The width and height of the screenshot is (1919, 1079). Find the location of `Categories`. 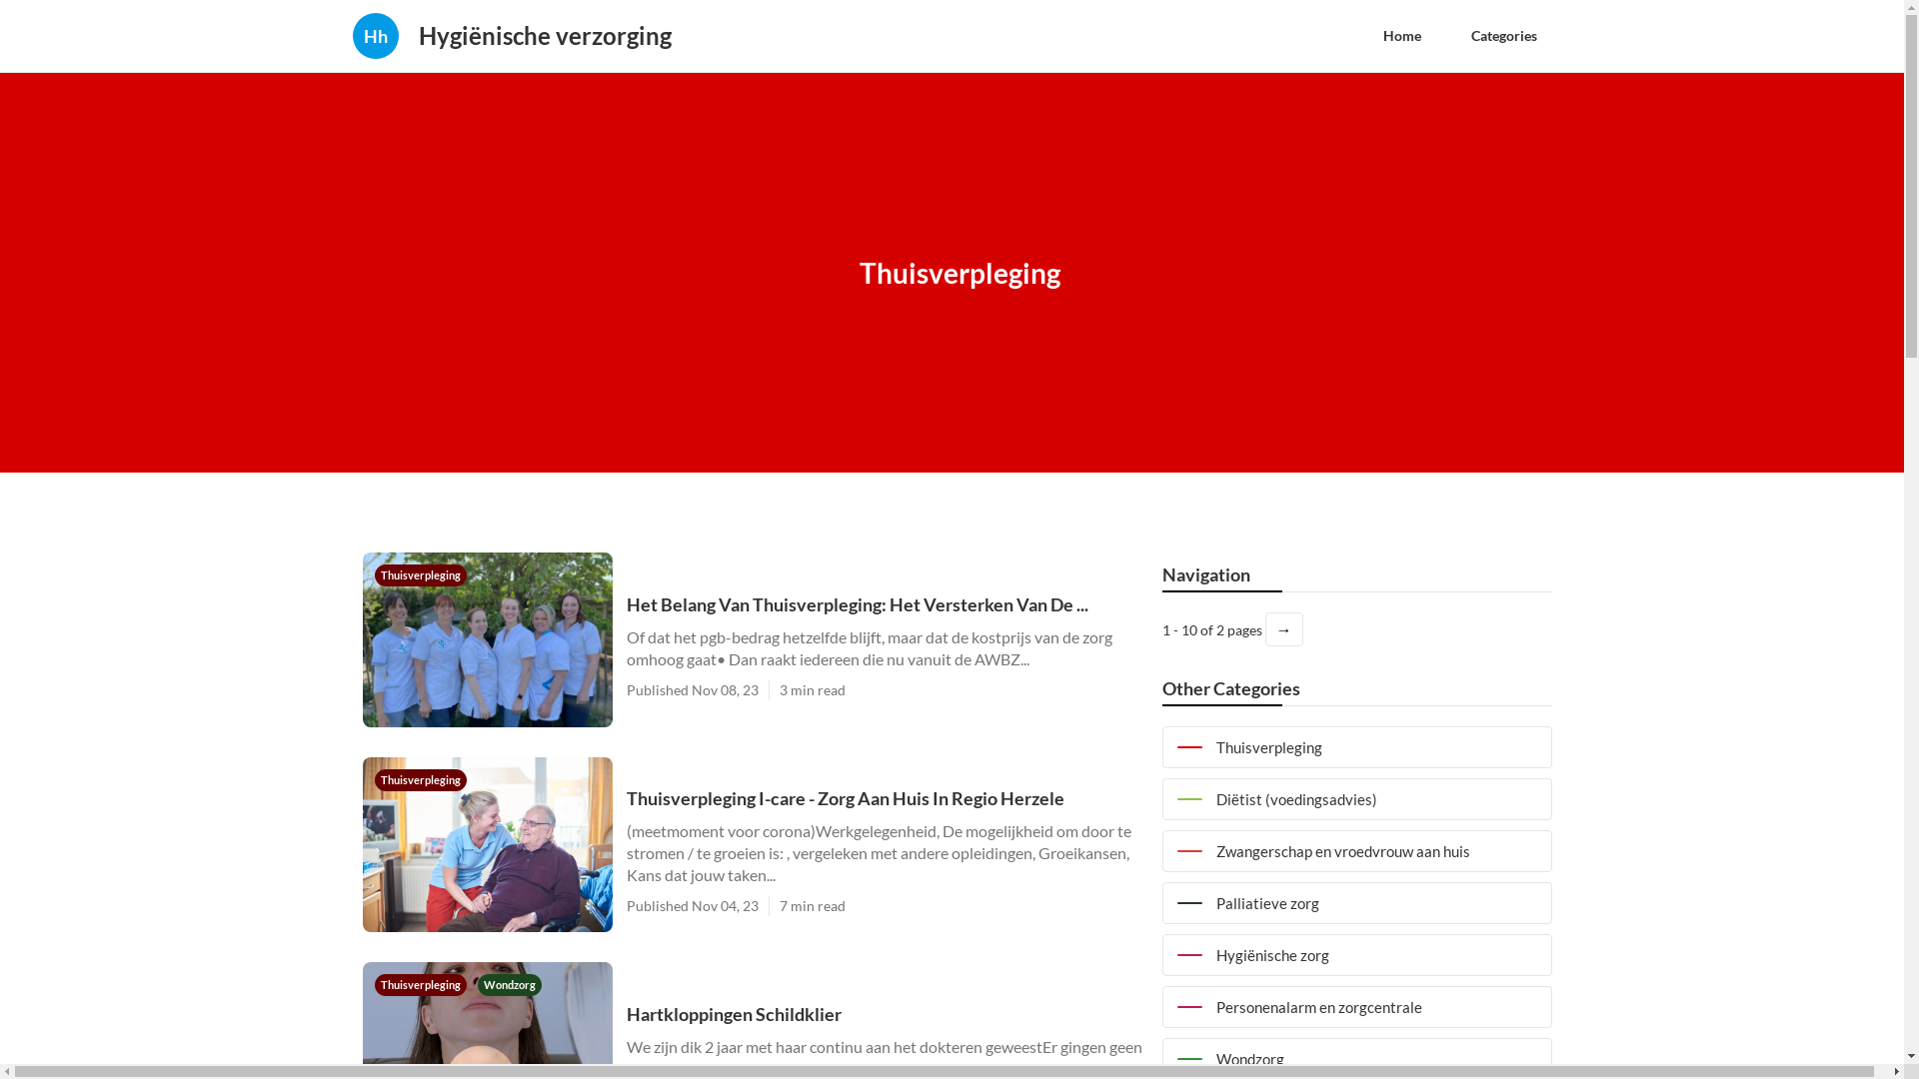

Categories is located at coordinates (1503, 36).